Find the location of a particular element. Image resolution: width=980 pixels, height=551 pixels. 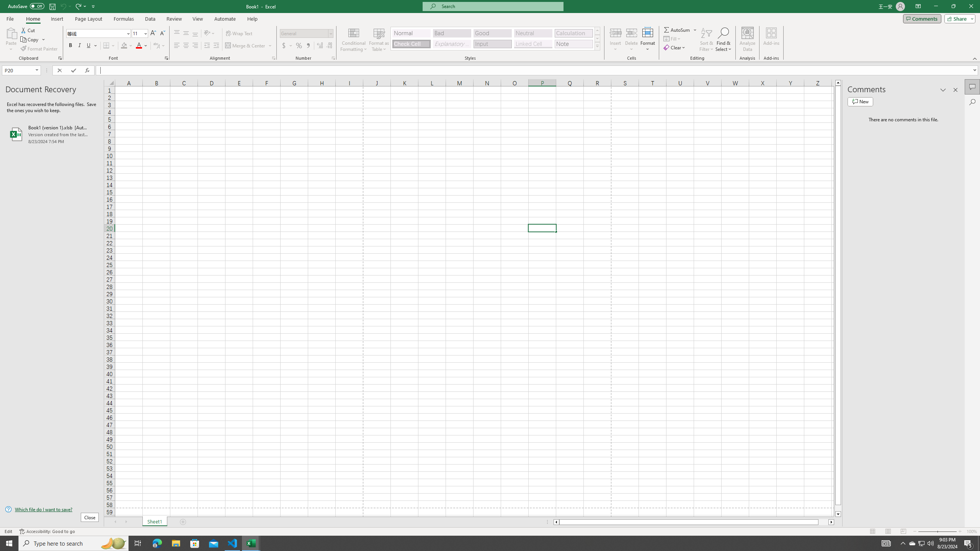

Show Phonetic Field is located at coordinates (159, 46).